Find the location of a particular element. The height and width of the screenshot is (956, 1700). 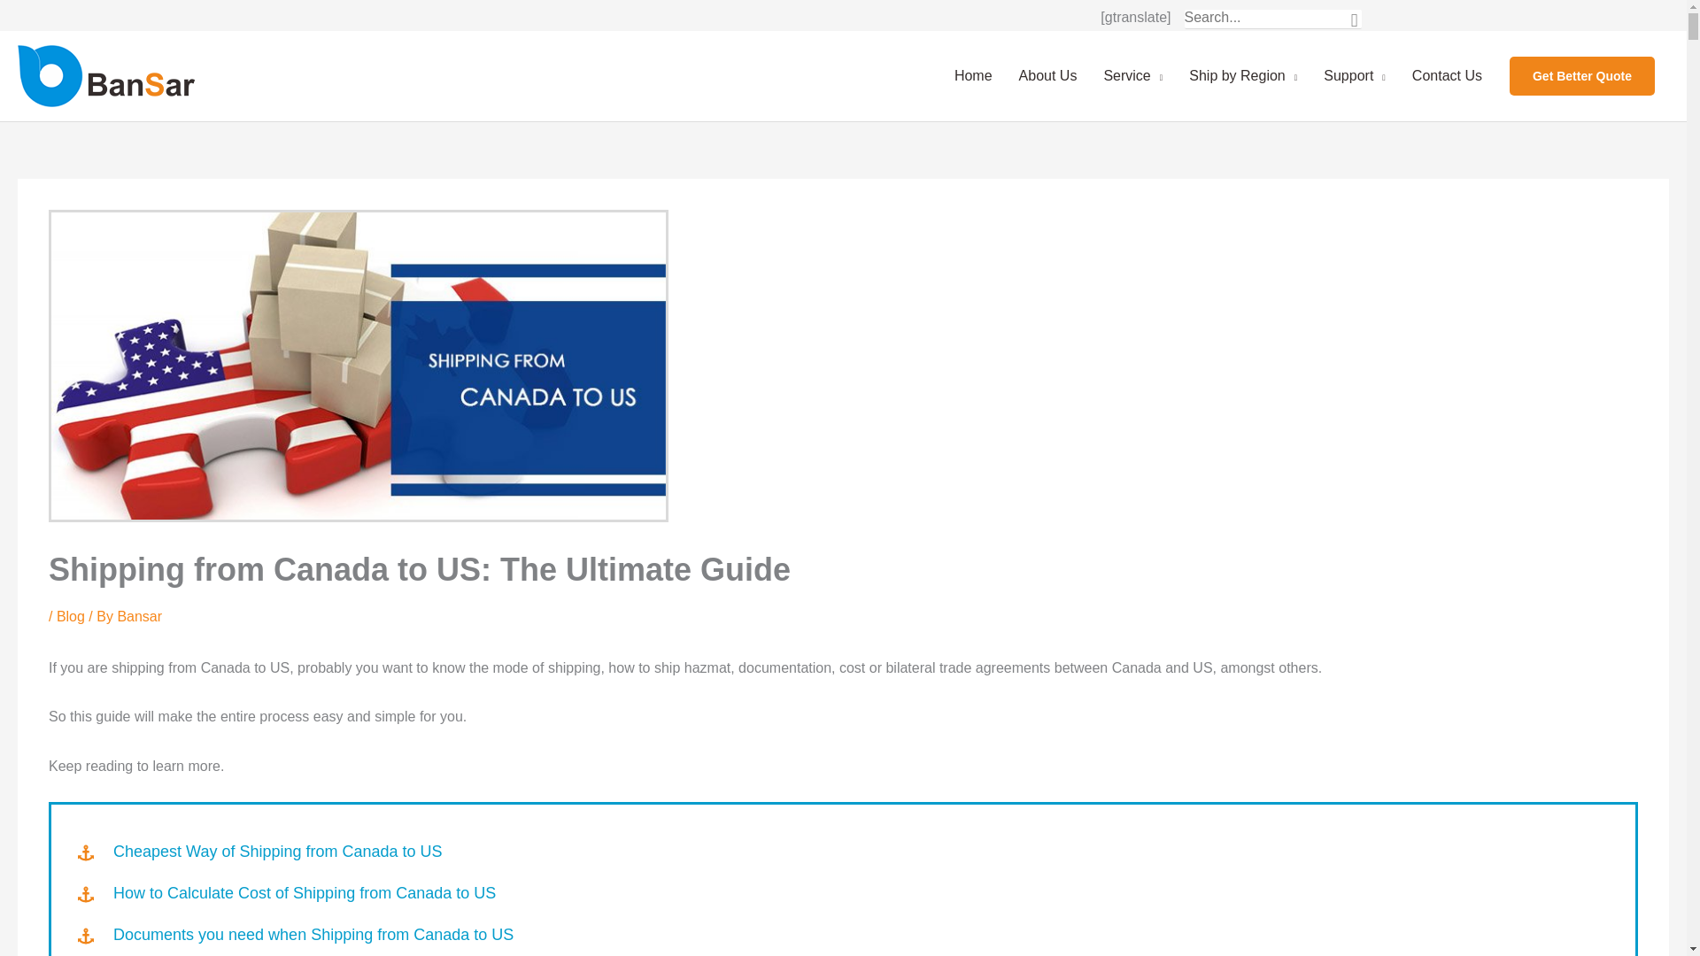

View all posts by Bansar is located at coordinates (139, 616).